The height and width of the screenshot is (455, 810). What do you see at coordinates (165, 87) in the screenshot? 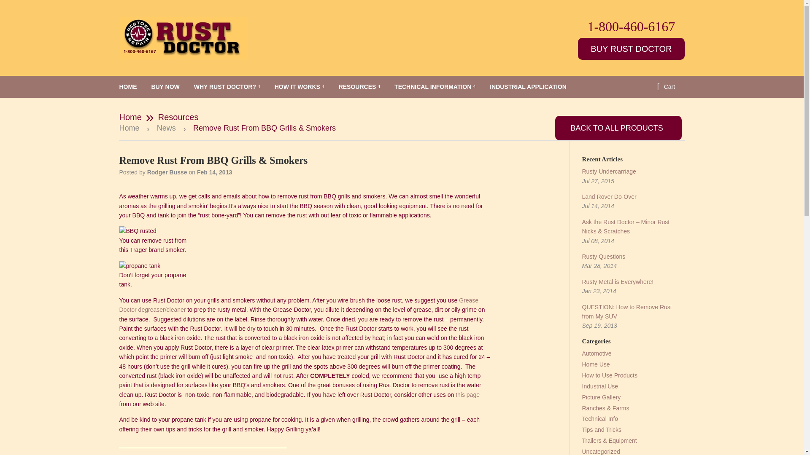
I see `BUY NOW` at bounding box center [165, 87].